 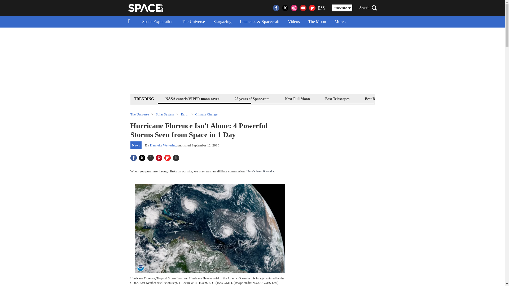 I want to click on The Universe, so click(x=194, y=22).